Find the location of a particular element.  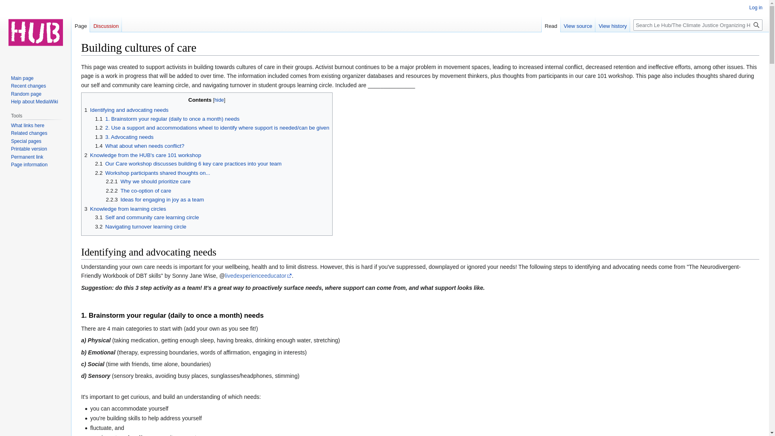

1.3 3. Advocating needs is located at coordinates (124, 136).